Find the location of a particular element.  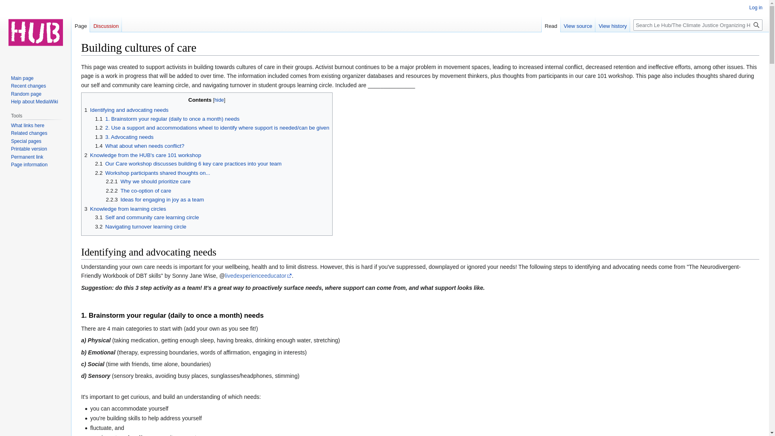

1.3 3. Advocating needs is located at coordinates (124, 136).